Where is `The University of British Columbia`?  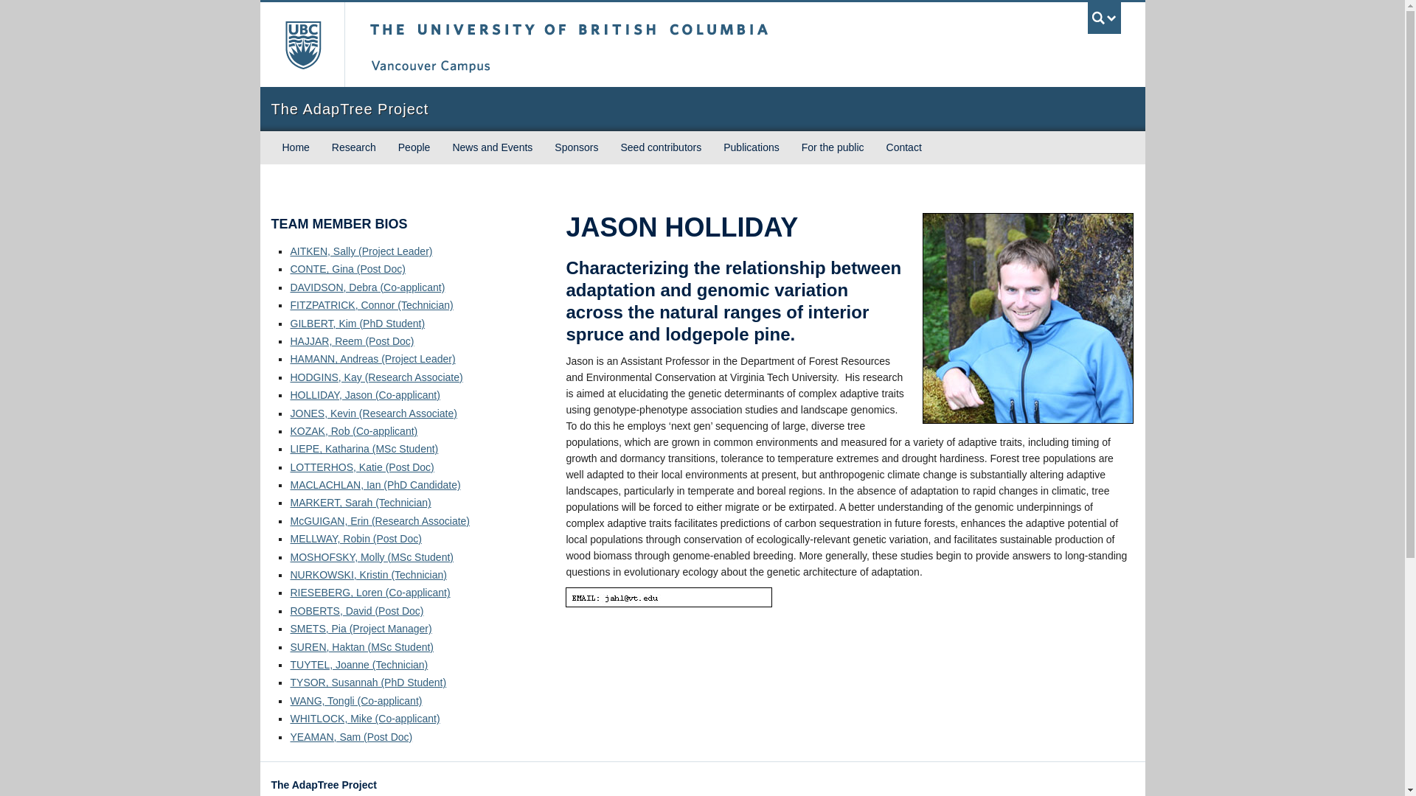 The University of British Columbia is located at coordinates (618, 44).